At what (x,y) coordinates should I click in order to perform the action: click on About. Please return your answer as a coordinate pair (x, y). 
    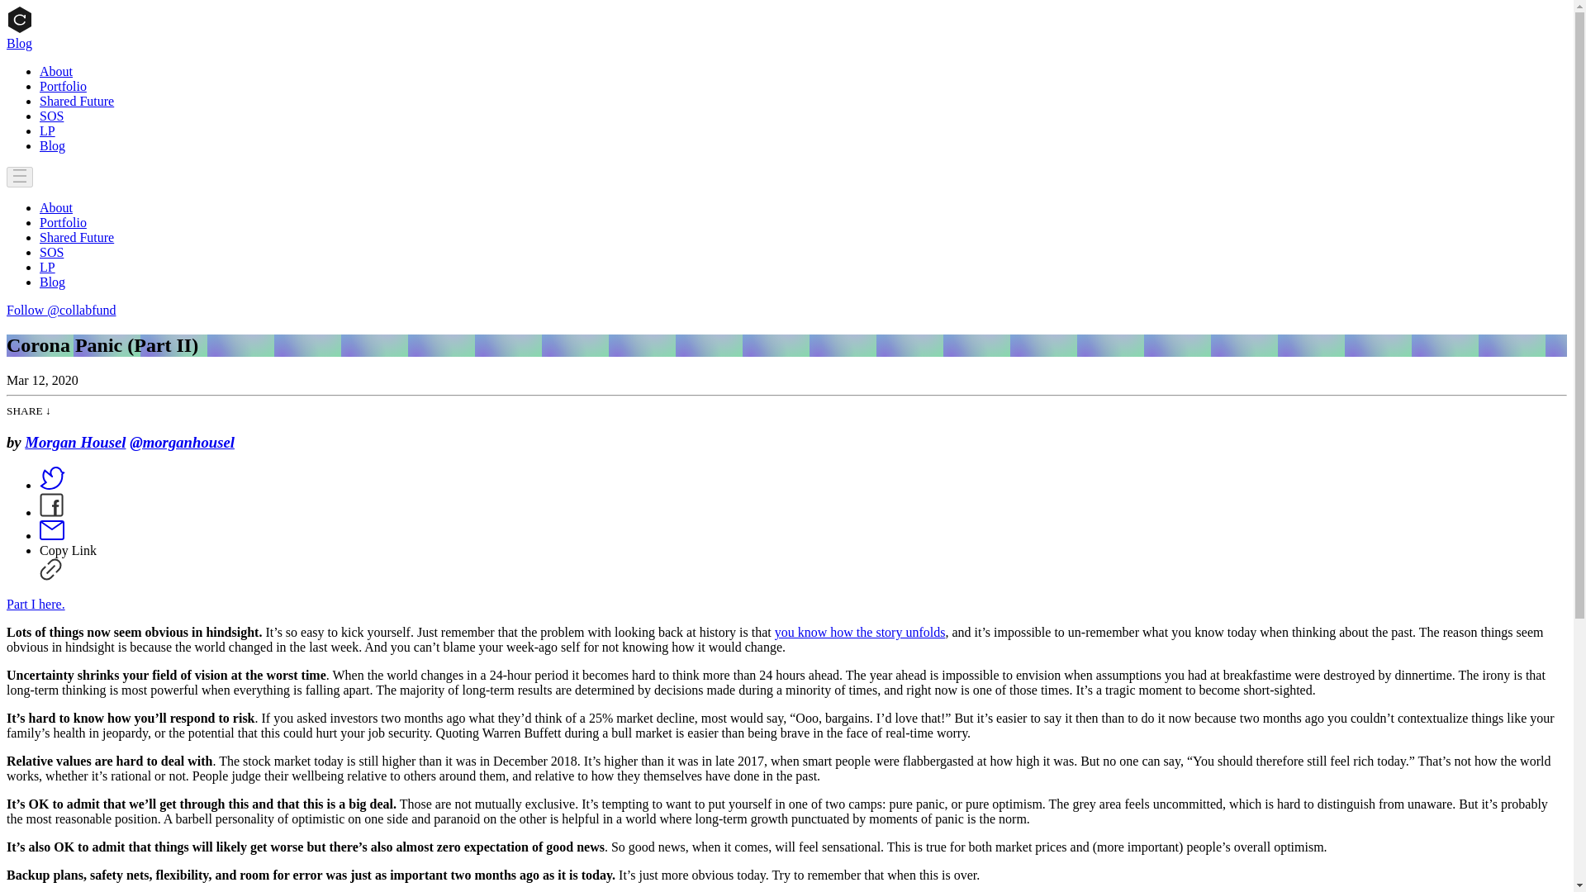
    Looking at the image, I should click on (56, 71).